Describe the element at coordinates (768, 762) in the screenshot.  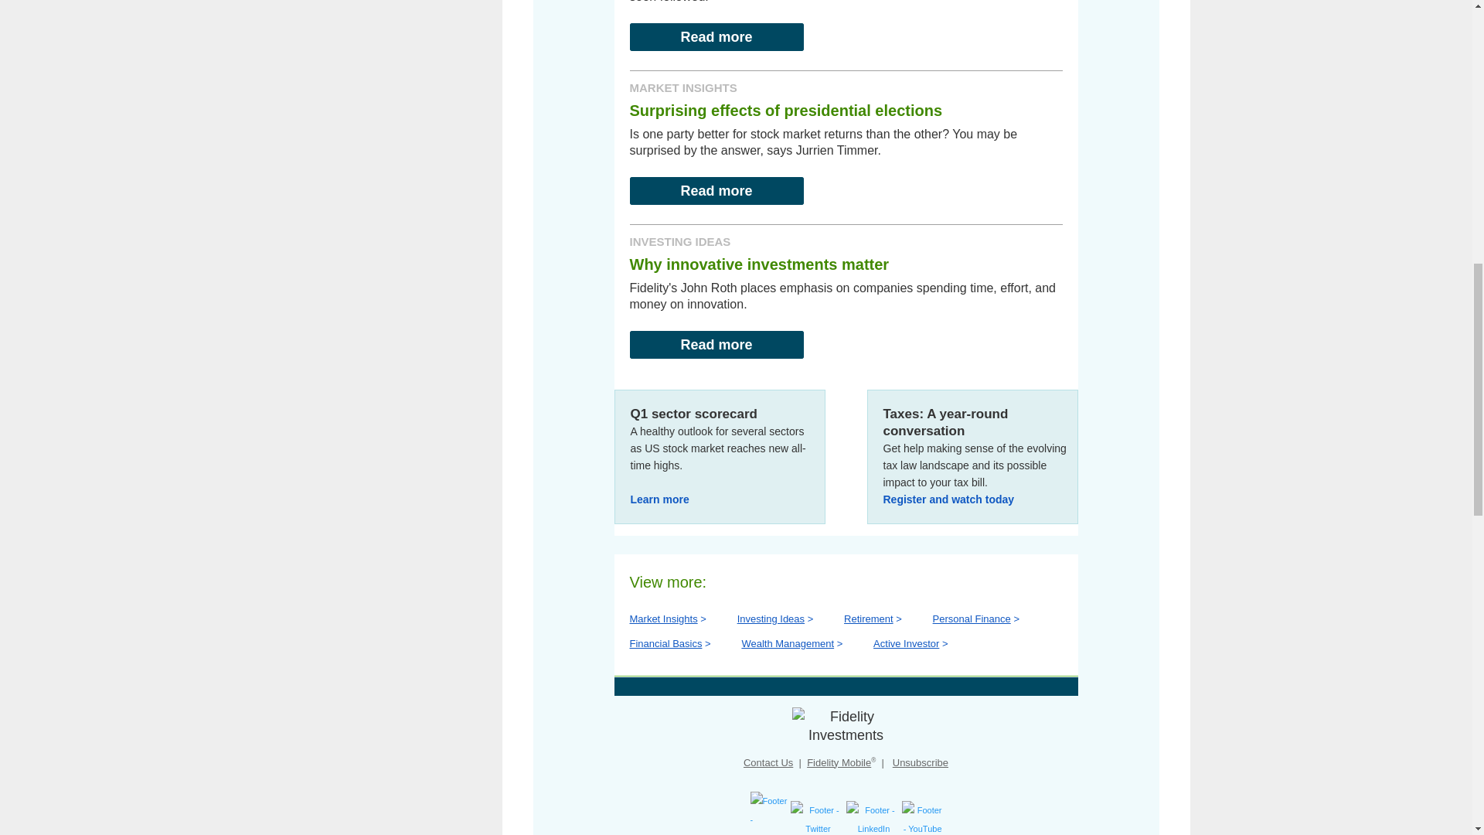
I see `Contact Us` at that location.